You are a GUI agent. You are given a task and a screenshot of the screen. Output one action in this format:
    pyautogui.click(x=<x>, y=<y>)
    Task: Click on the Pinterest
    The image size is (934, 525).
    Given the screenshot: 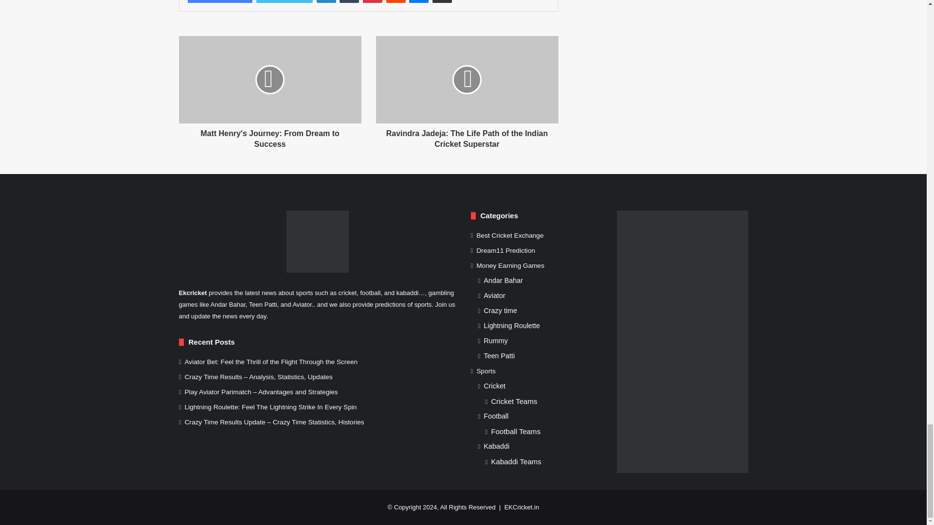 What is the action you would take?
    pyautogui.click(x=373, y=1)
    